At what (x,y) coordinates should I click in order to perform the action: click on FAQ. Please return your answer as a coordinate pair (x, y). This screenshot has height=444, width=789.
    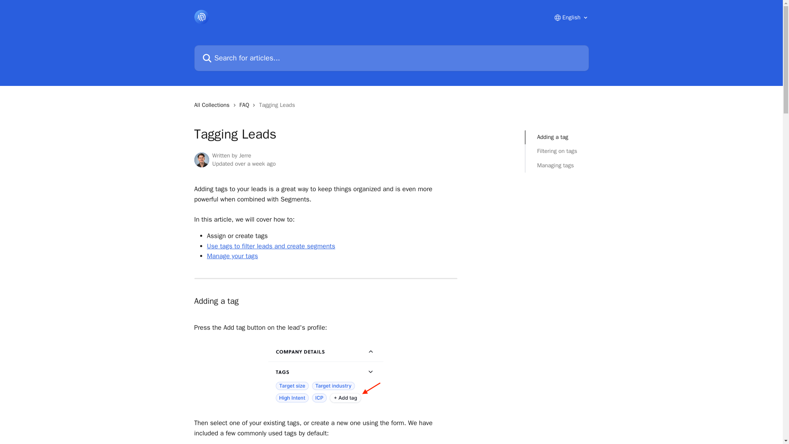
    Looking at the image, I should click on (246, 105).